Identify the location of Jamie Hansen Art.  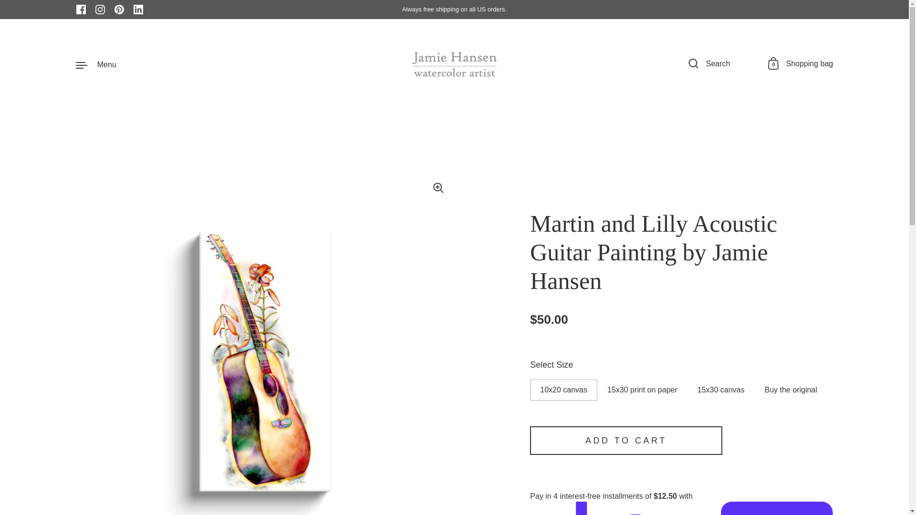
(801, 64).